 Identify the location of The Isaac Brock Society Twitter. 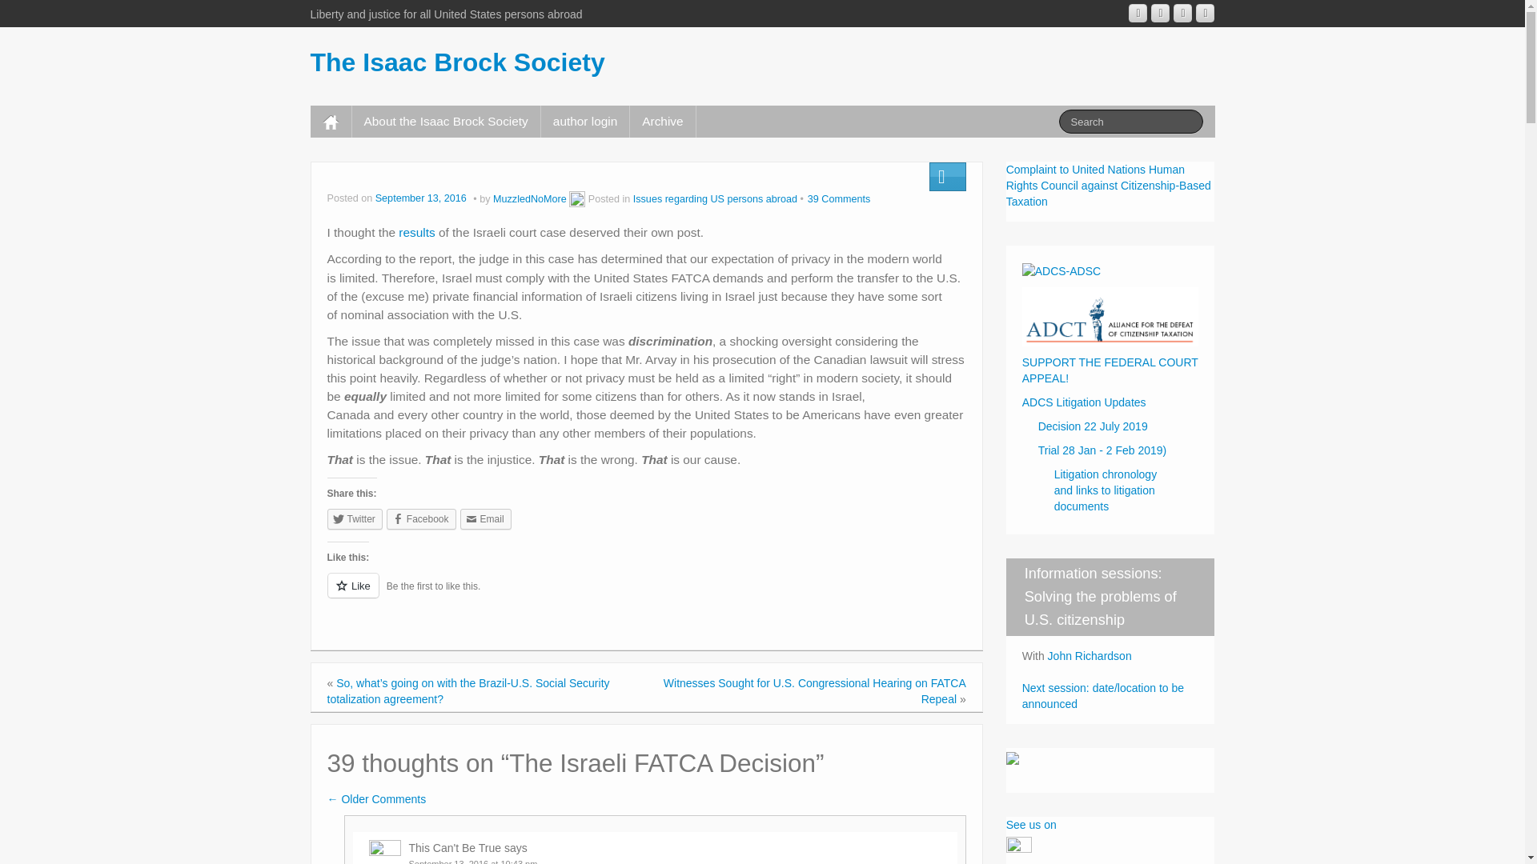
(1204, 13).